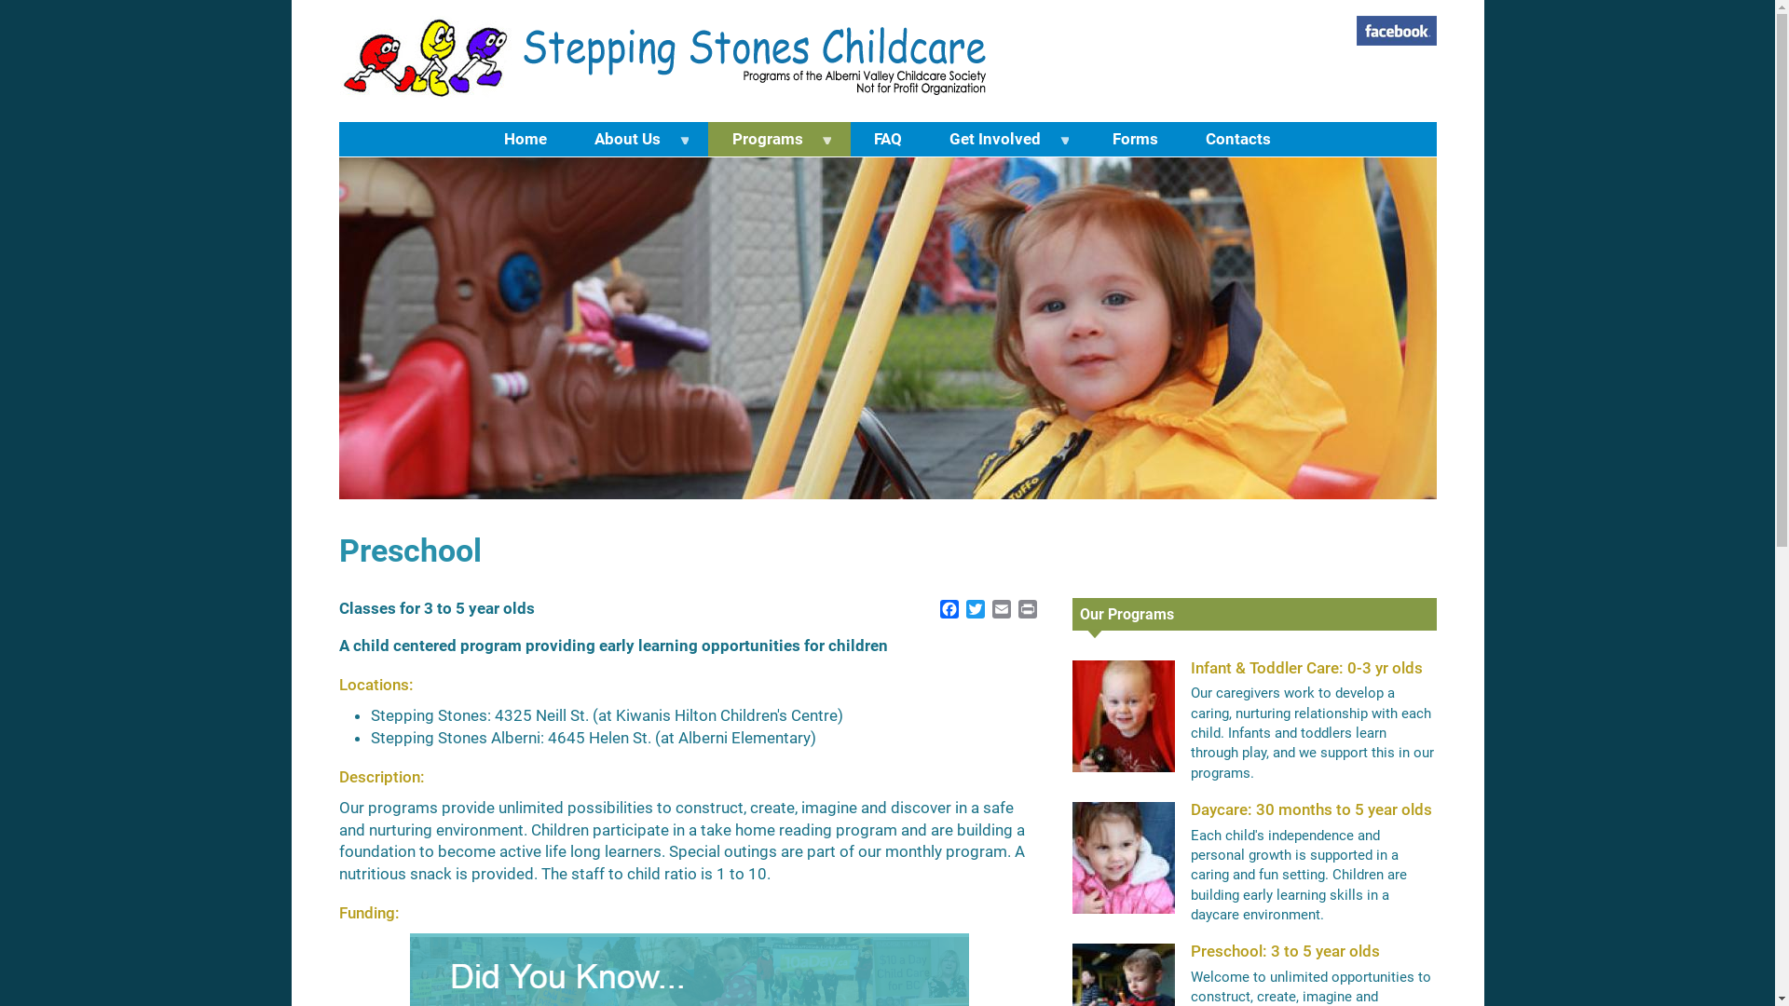 Image resolution: width=1789 pixels, height=1006 pixels. What do you see at coordinates (949, 609) in the screenshot?
I see `Facebook` at bounding box center [949, 609].